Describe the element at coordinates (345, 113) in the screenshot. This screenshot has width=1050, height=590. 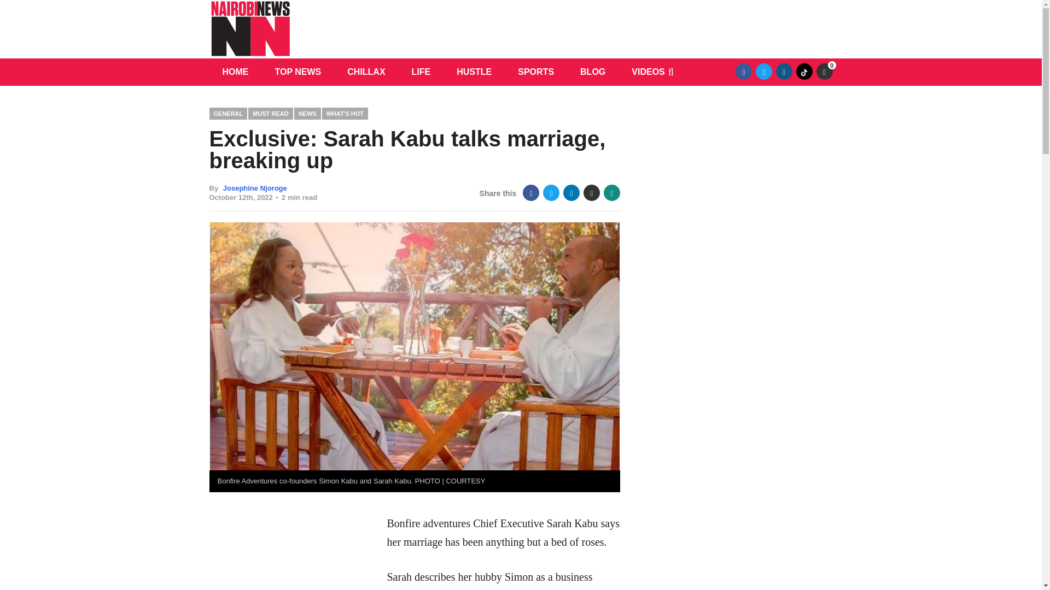
I see `WHAT'S HOT` at that location.